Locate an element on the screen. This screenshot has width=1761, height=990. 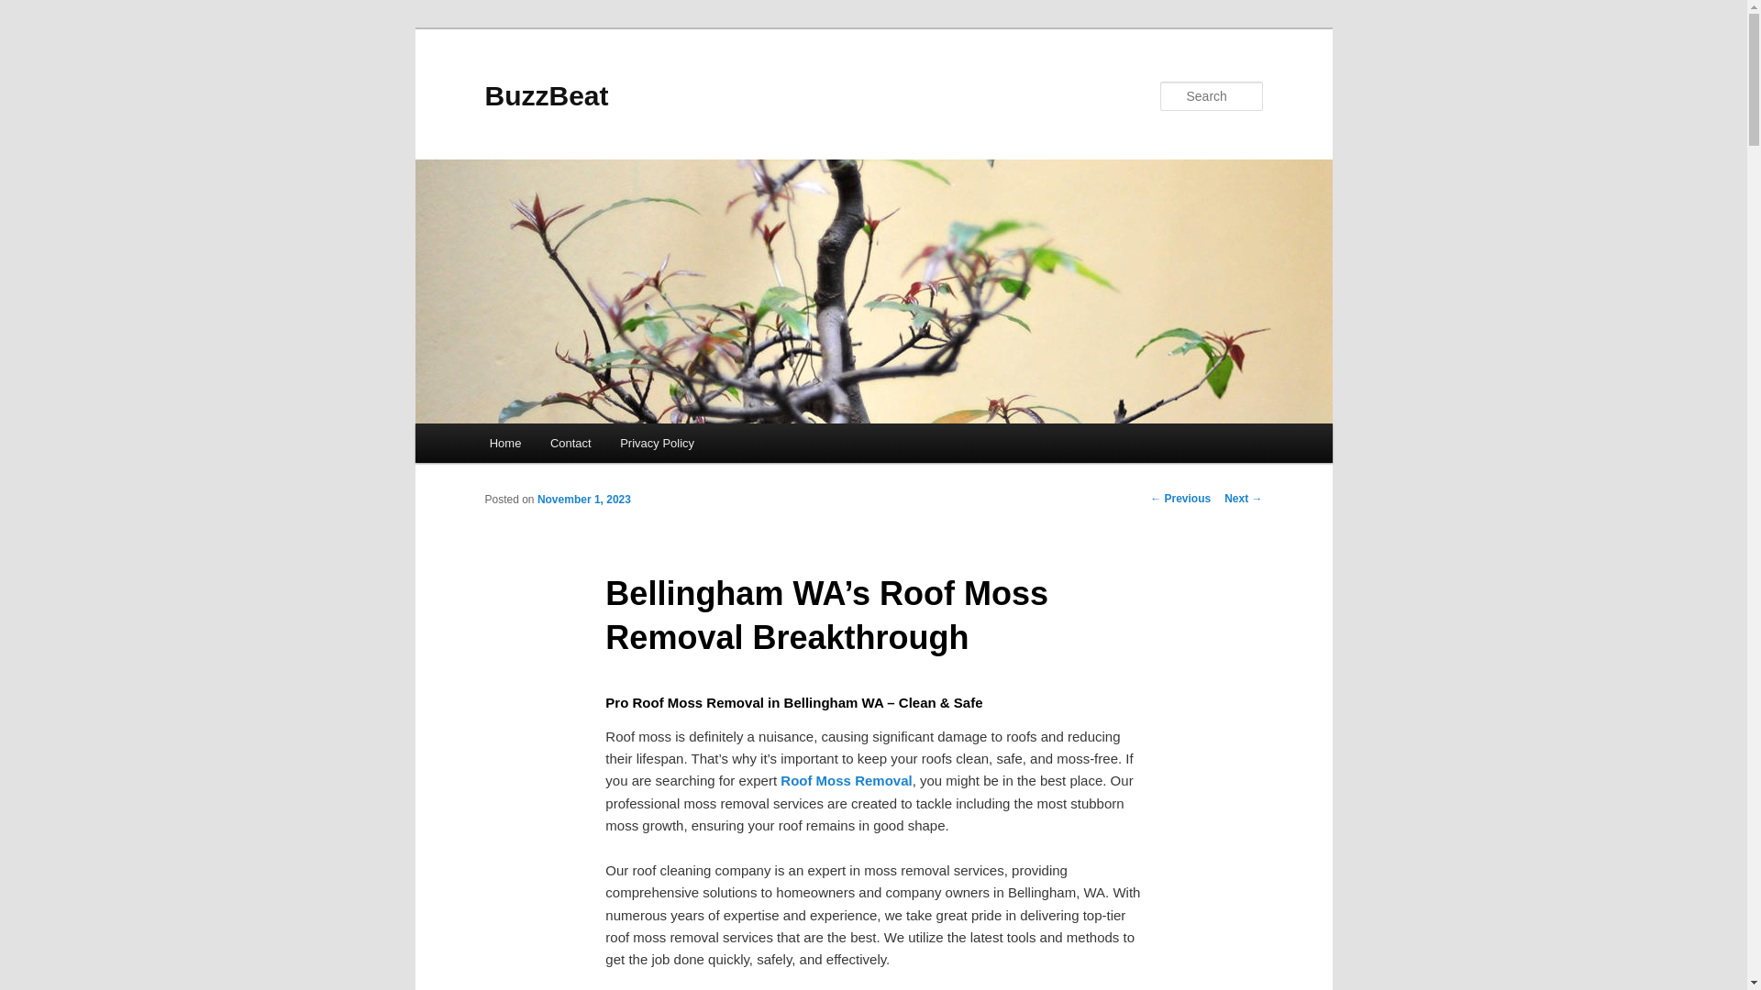
4:44 pm is located at coordinates (583, 499).